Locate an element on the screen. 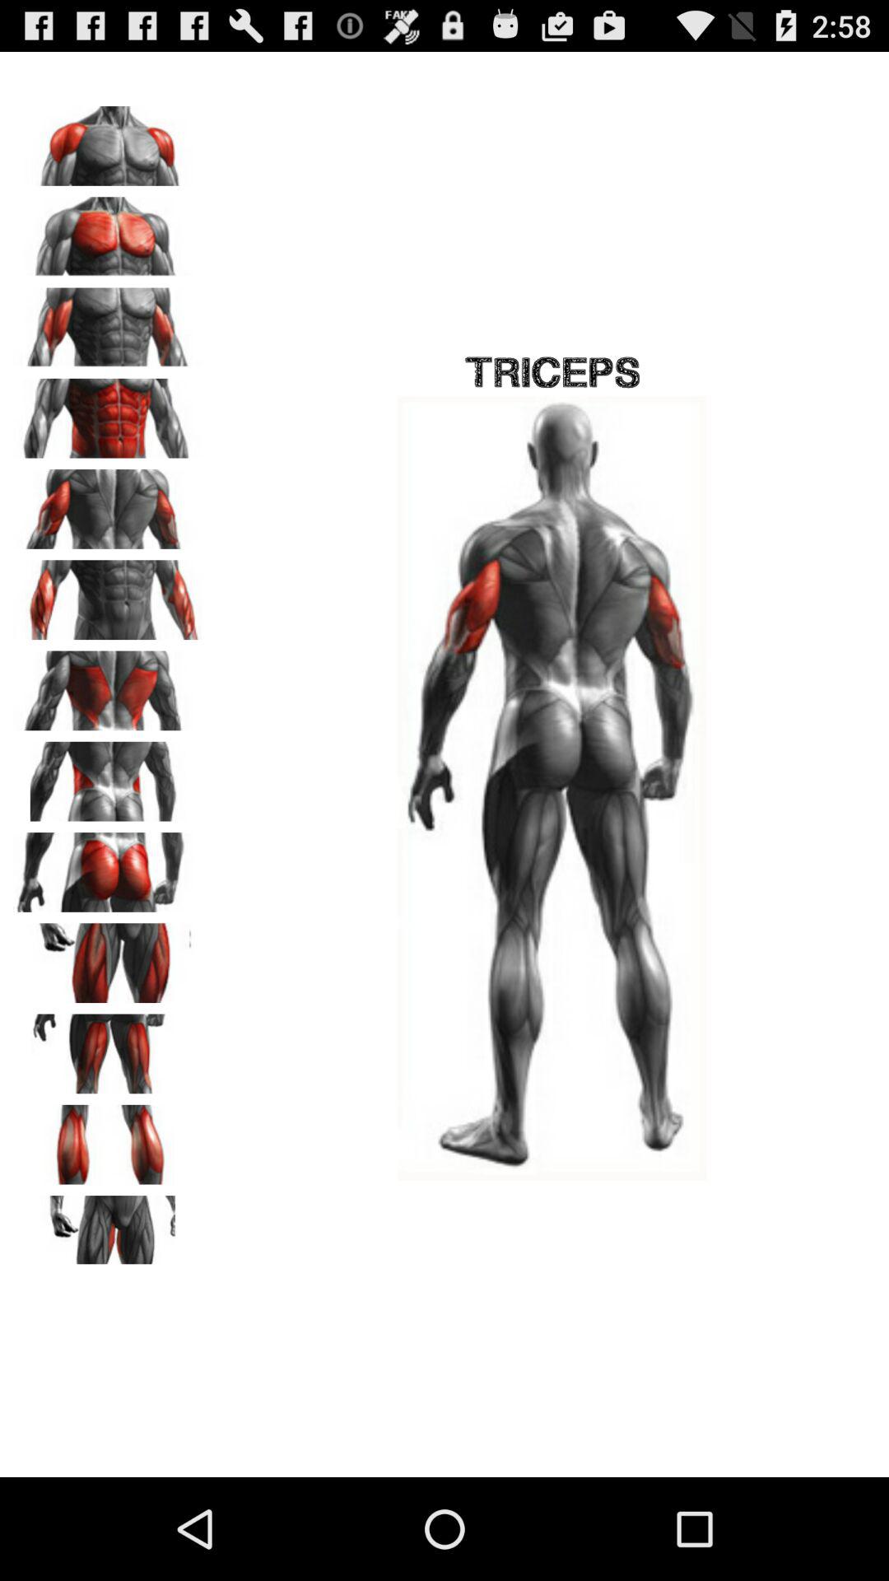  butt muscle selection is located at coordinates (108, 866).